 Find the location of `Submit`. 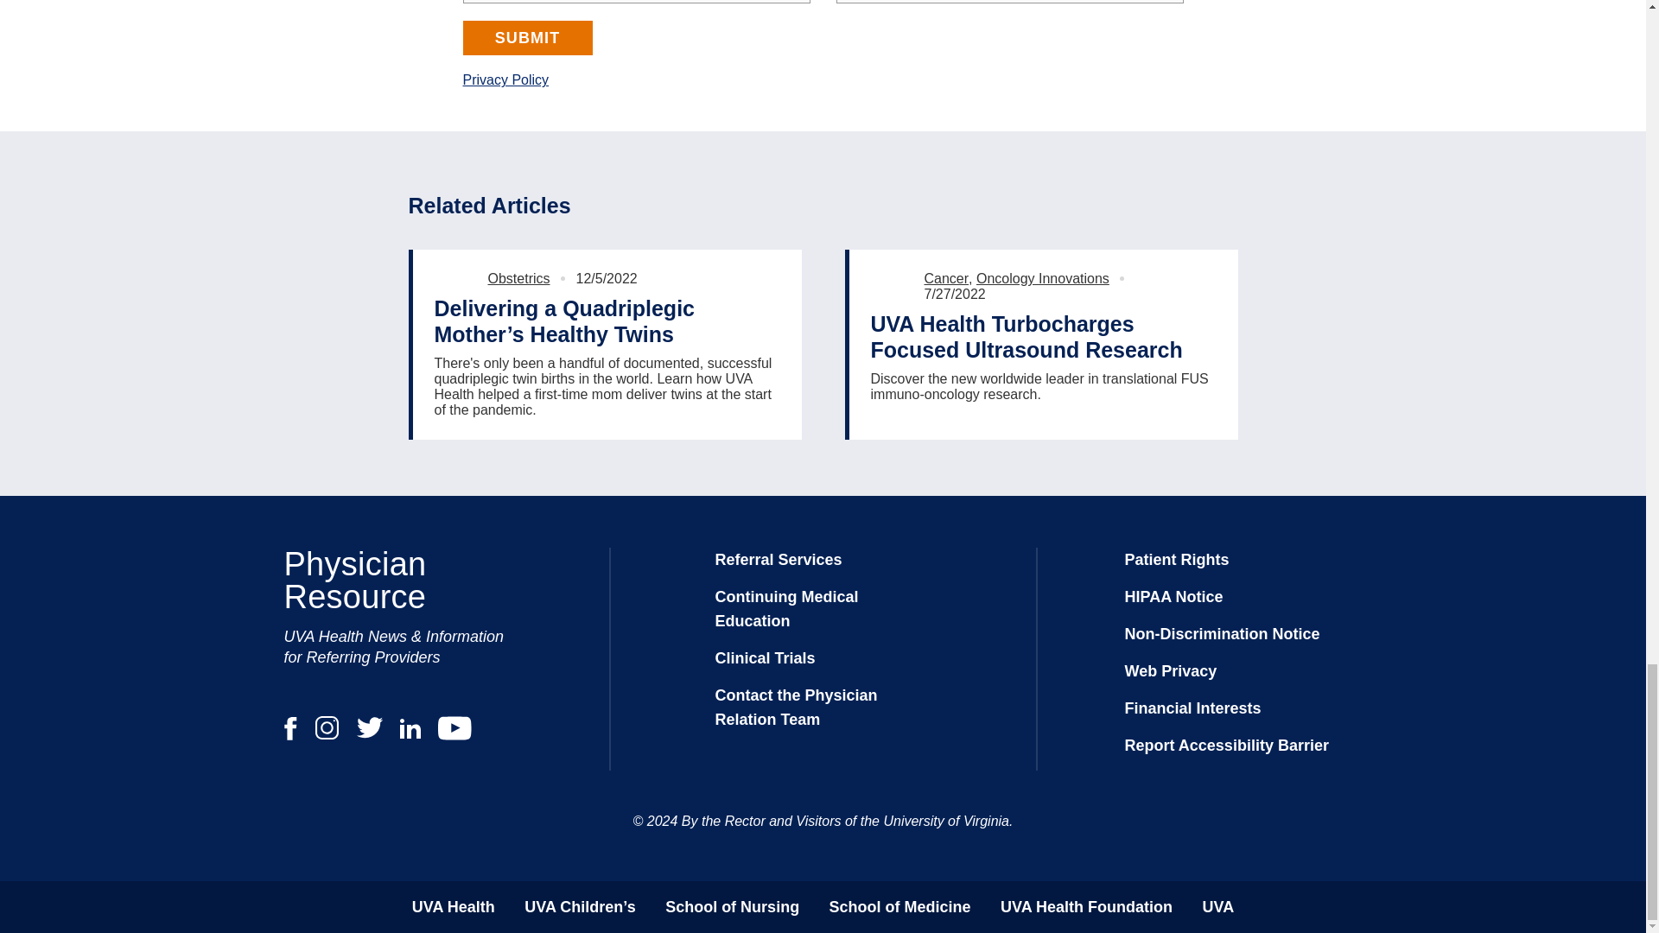

Submit is located at coordinates (527, 37).